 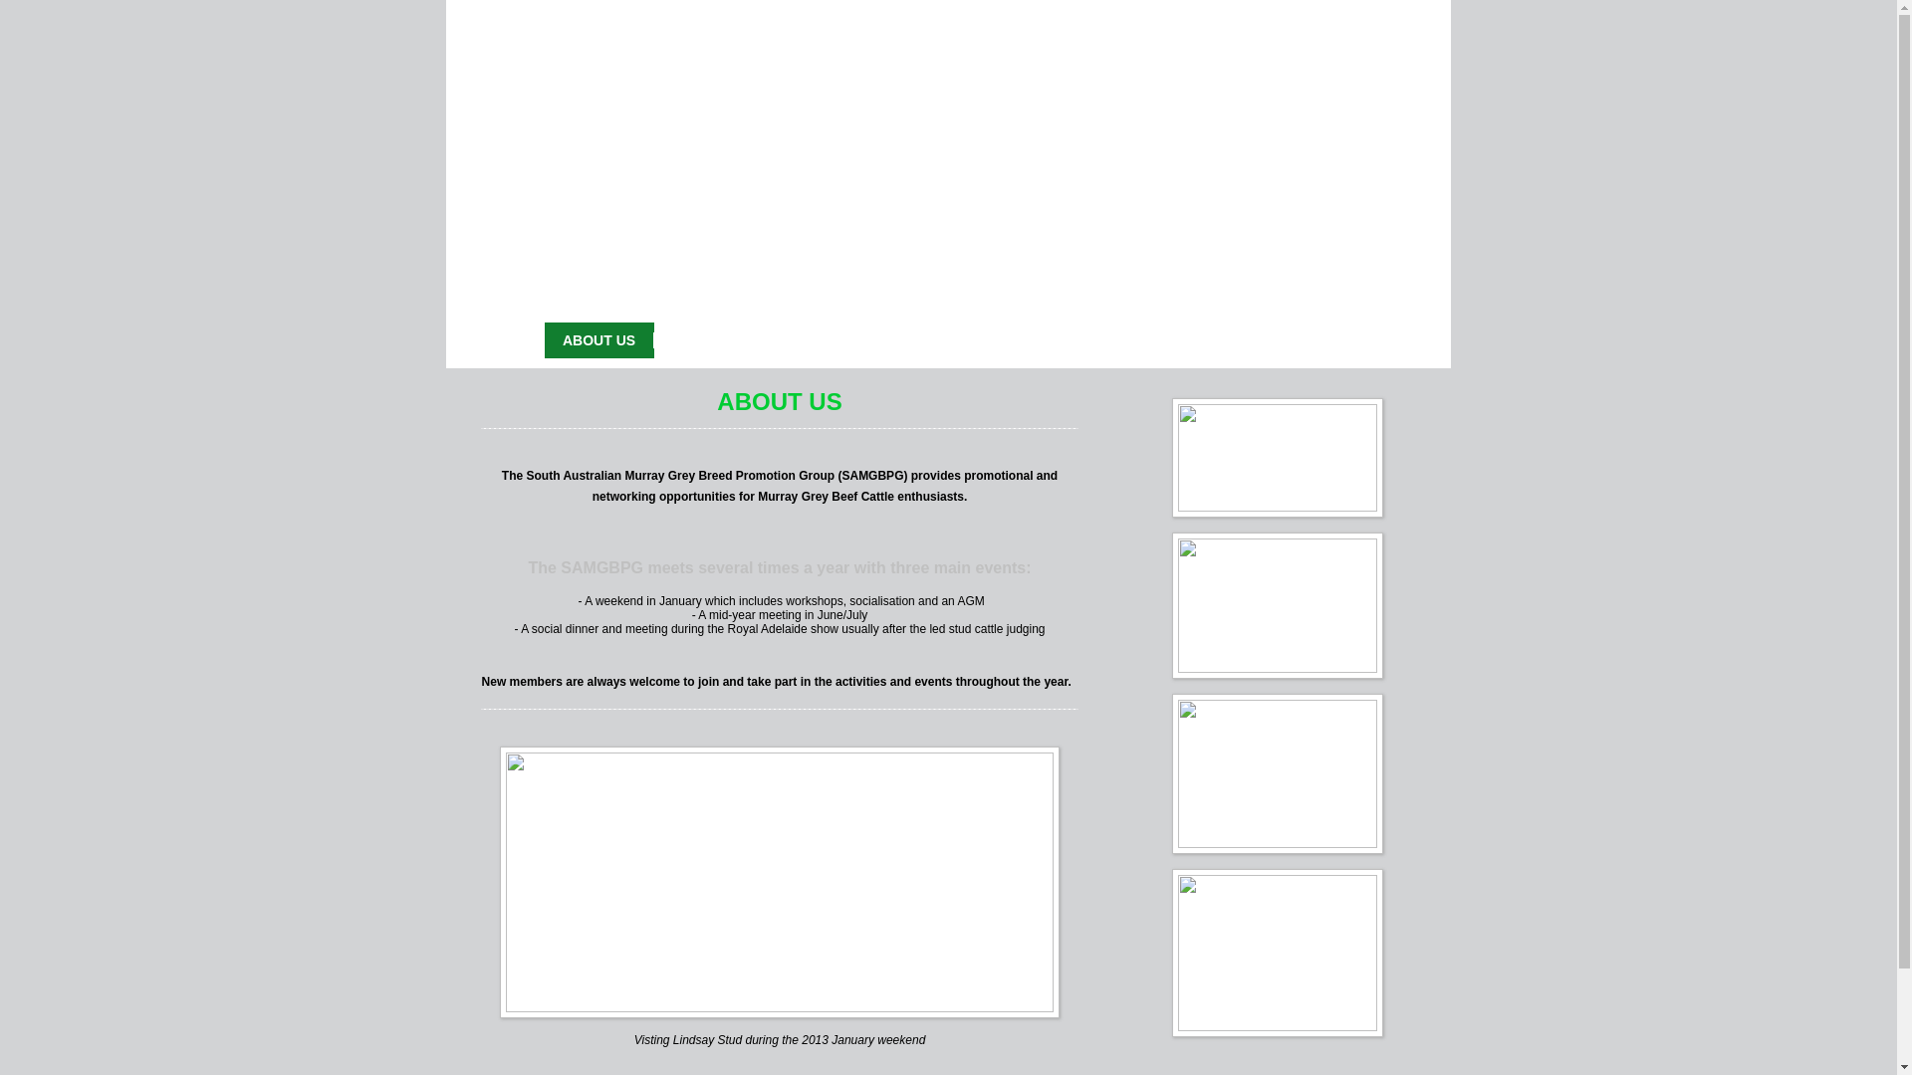 I want to click on Breed promotion group members on tour January 2013, so click(x=780, y=882).